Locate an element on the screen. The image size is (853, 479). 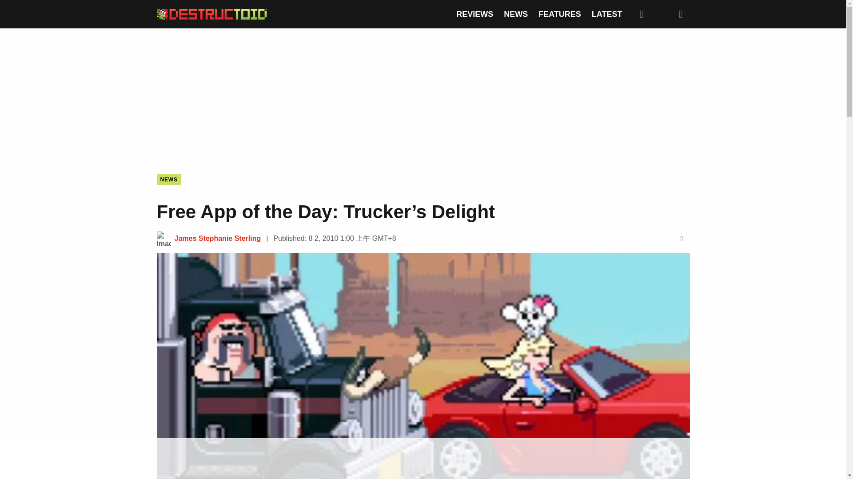
NEWS is located at coordinates (516, 14).